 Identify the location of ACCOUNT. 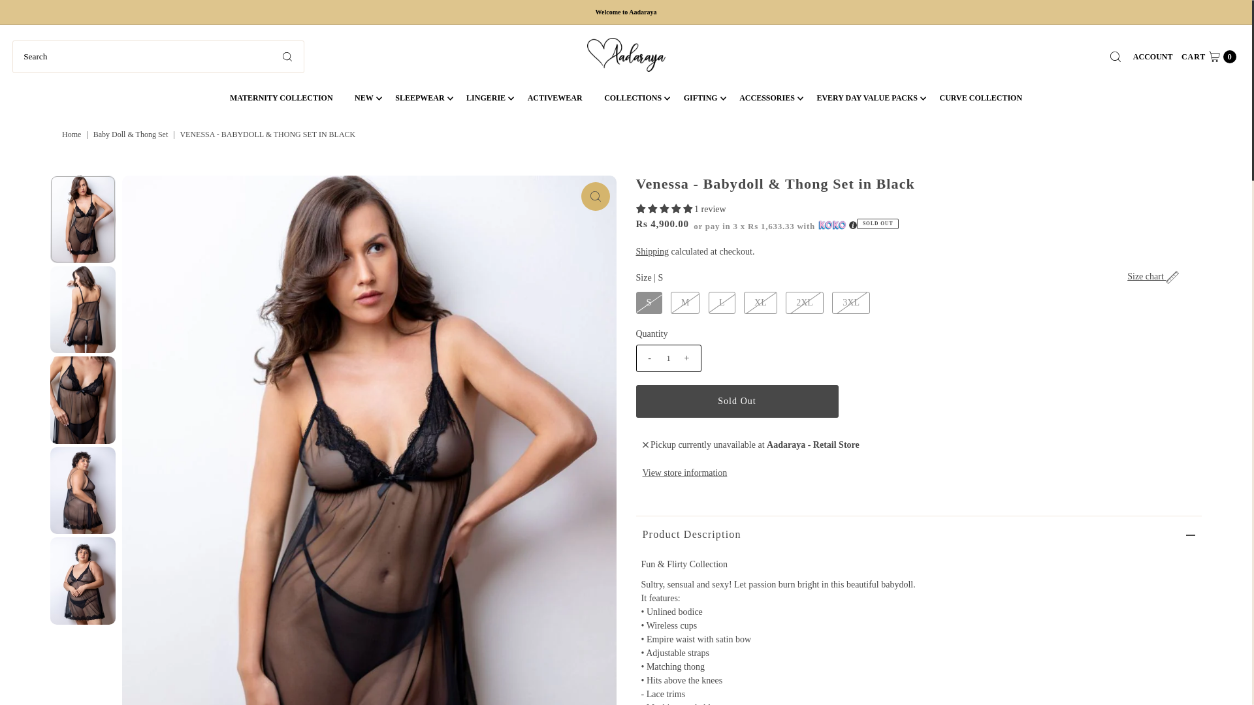
(1152, 56).